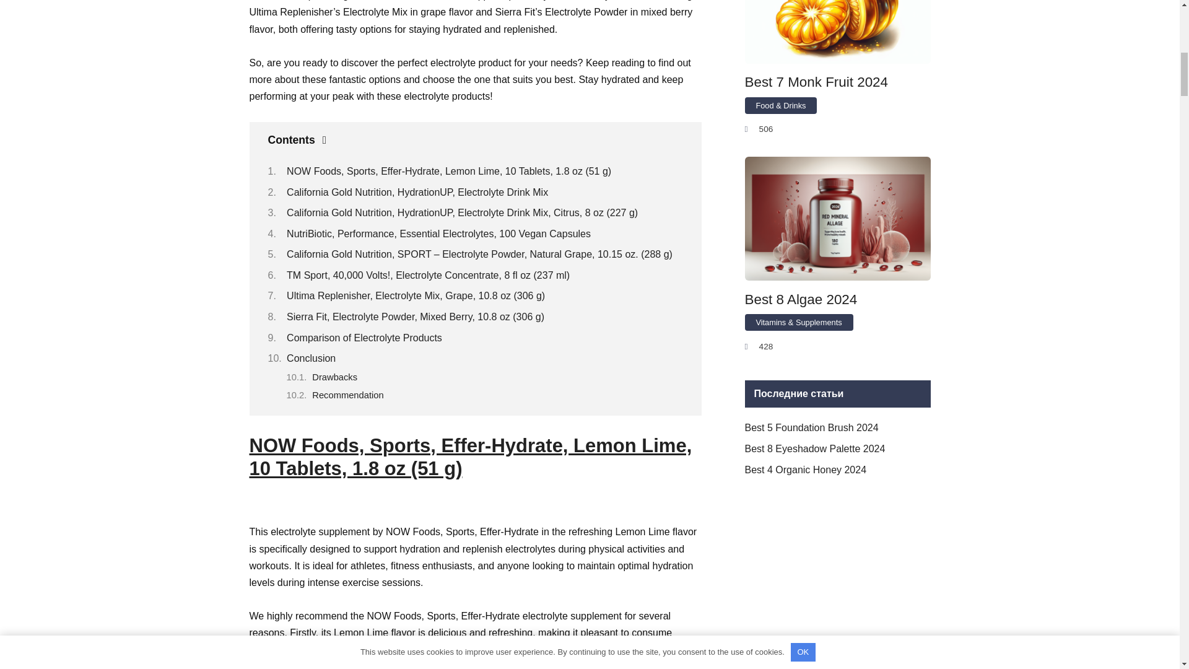 Image resolution: width=1189 pixels, height=669 pixels. What do you see at coordinates (334, 377) in the screenshot?
I see `Drawbacks` at bounding box center [334, 377].